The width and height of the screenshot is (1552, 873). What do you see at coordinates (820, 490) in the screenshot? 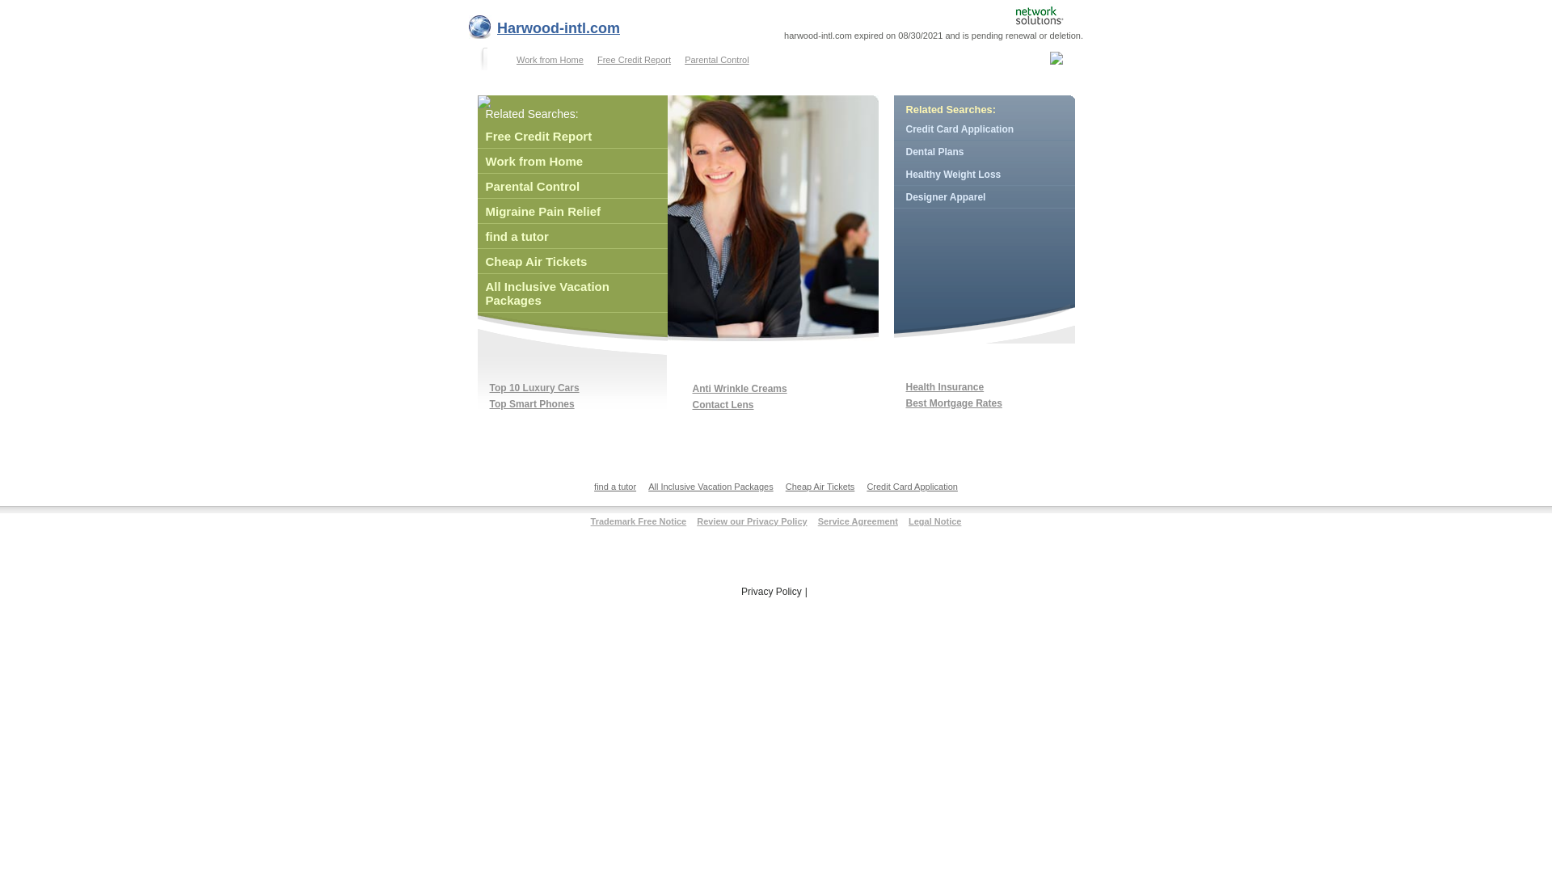
I see `Cheap Air Tickets` at bounding box center [820, 490].